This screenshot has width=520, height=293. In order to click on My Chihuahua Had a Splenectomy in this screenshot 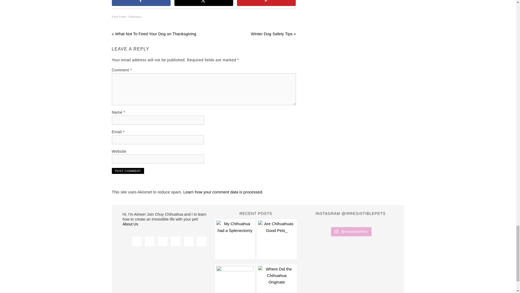, I will do `click(235, 239)`.